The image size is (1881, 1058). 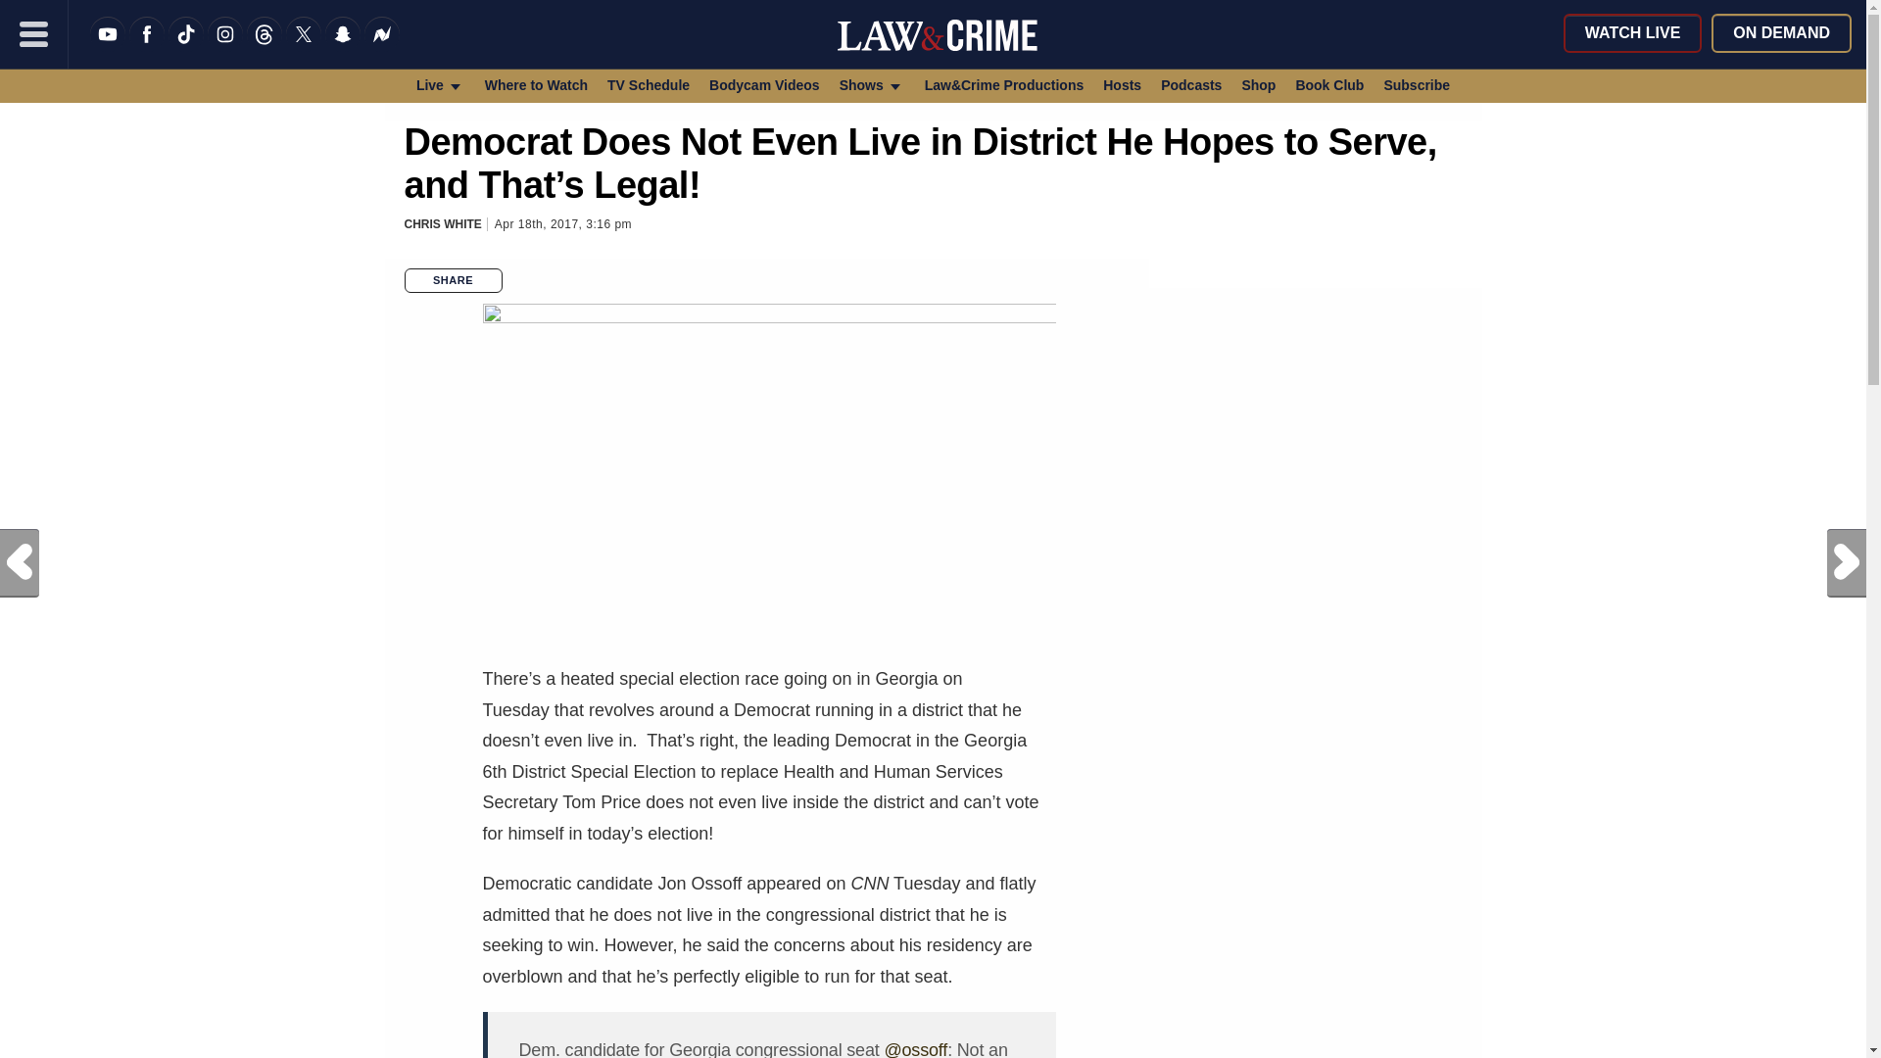 What do you see at coordinates (343, 46) in the screenshot?
I see `Snapchat` at bounding box center [343, 46].